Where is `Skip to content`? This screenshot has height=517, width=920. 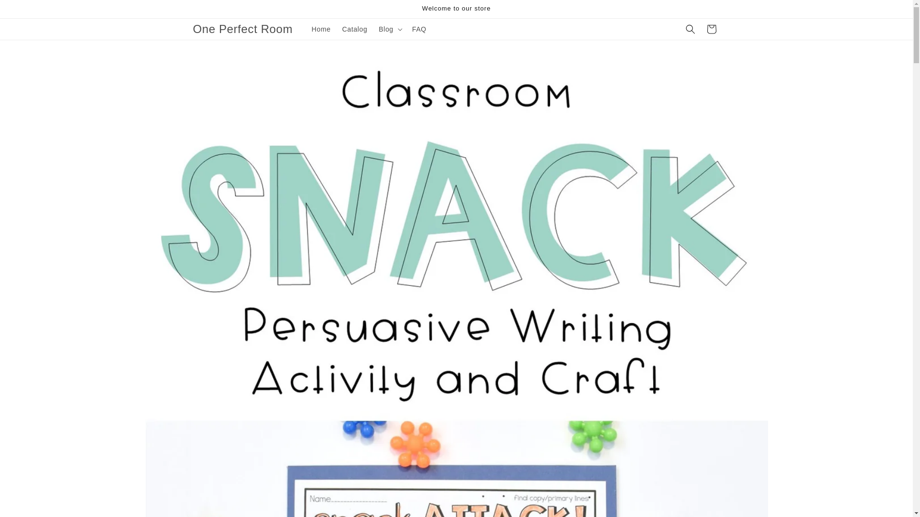
Skip to content is located at coordinates (29, 11).